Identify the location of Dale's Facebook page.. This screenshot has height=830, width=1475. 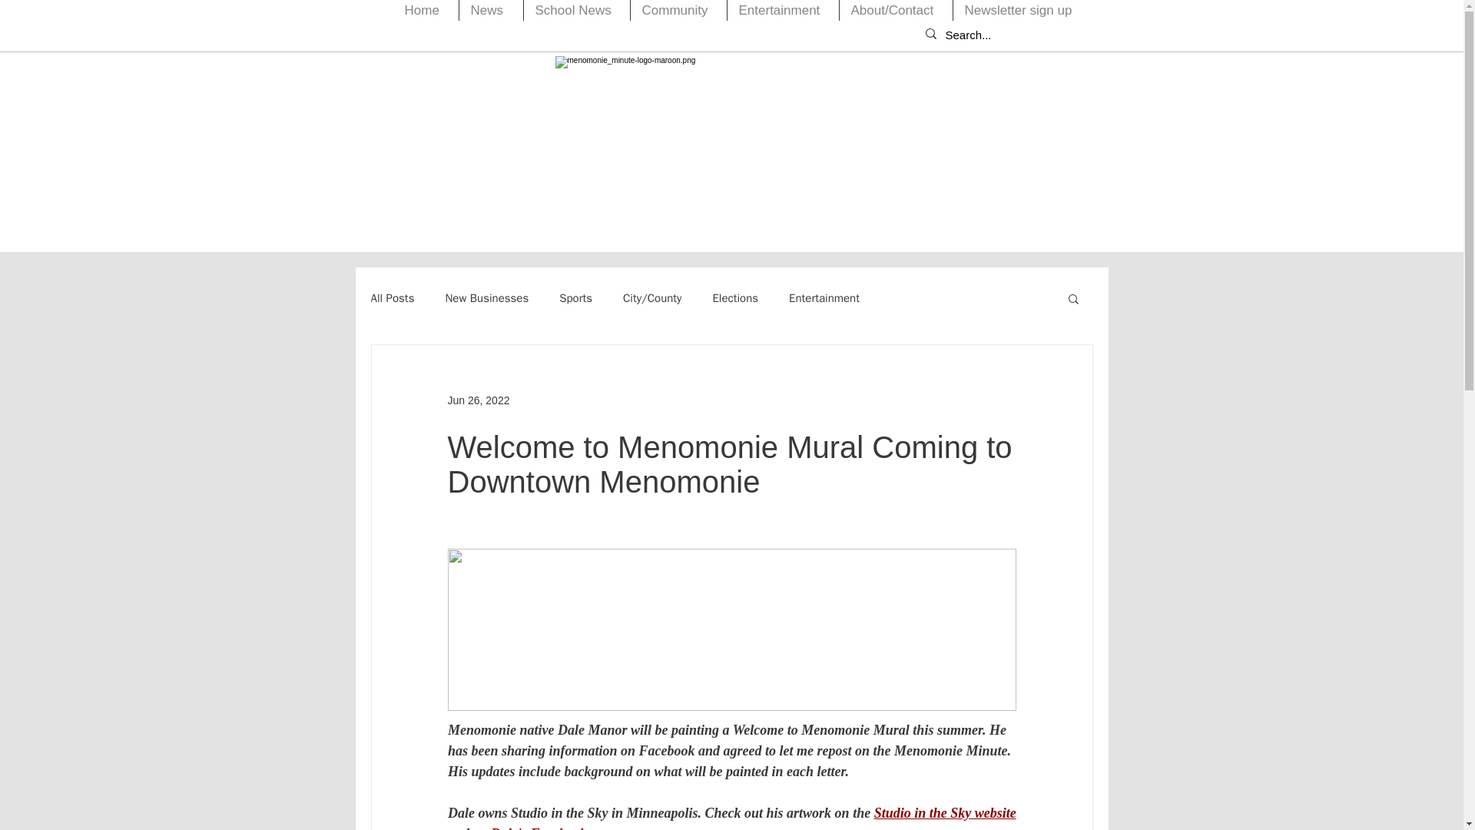
(555, 828).